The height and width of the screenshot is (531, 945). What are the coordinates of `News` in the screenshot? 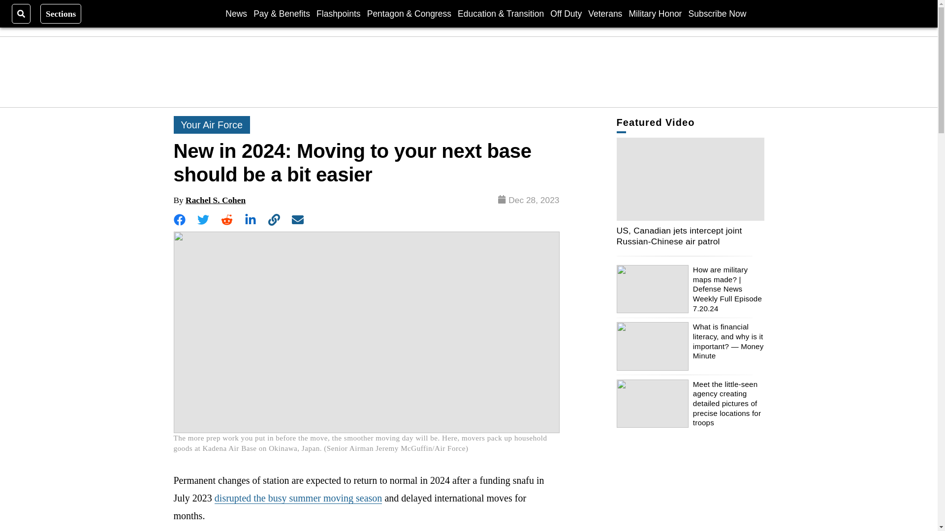 It's located at (236, 13).